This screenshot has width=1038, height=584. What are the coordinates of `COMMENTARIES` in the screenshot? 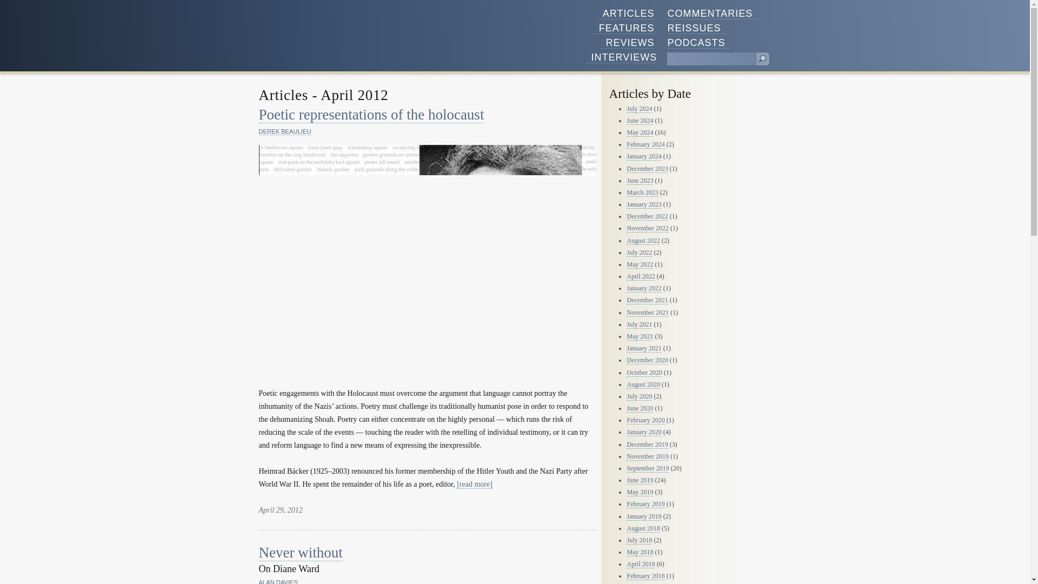 It's located at (713, 14).